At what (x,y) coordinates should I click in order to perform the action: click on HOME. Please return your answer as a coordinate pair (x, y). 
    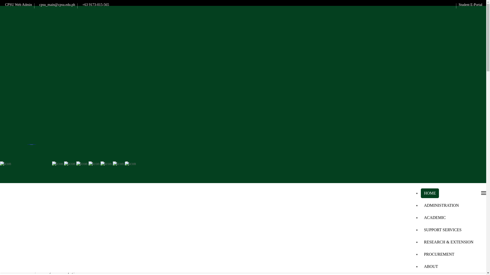
    Looking at the image, I should click on (430, 193).